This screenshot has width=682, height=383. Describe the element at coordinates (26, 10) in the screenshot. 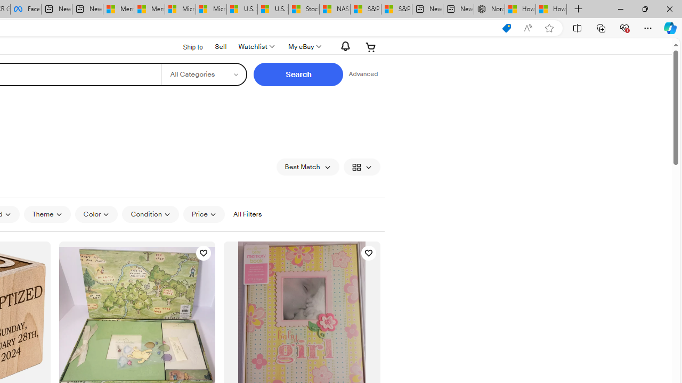

I see `Facebook` at that location.